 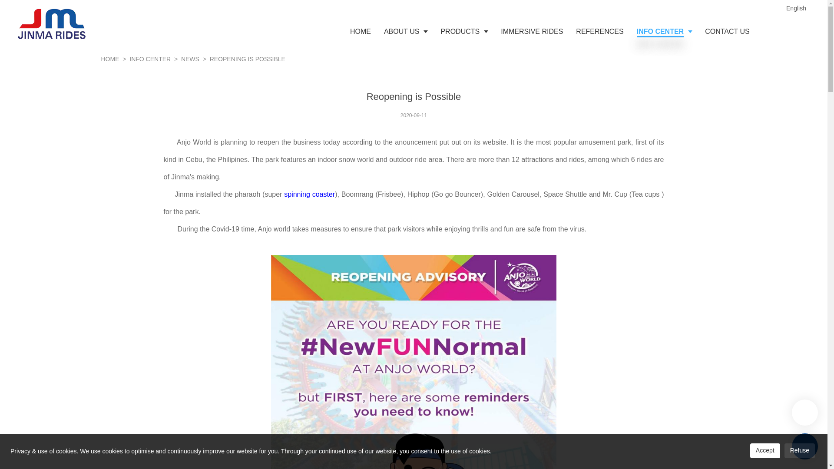 I want to click on PRODUCTS, so click(x=464, y=31).